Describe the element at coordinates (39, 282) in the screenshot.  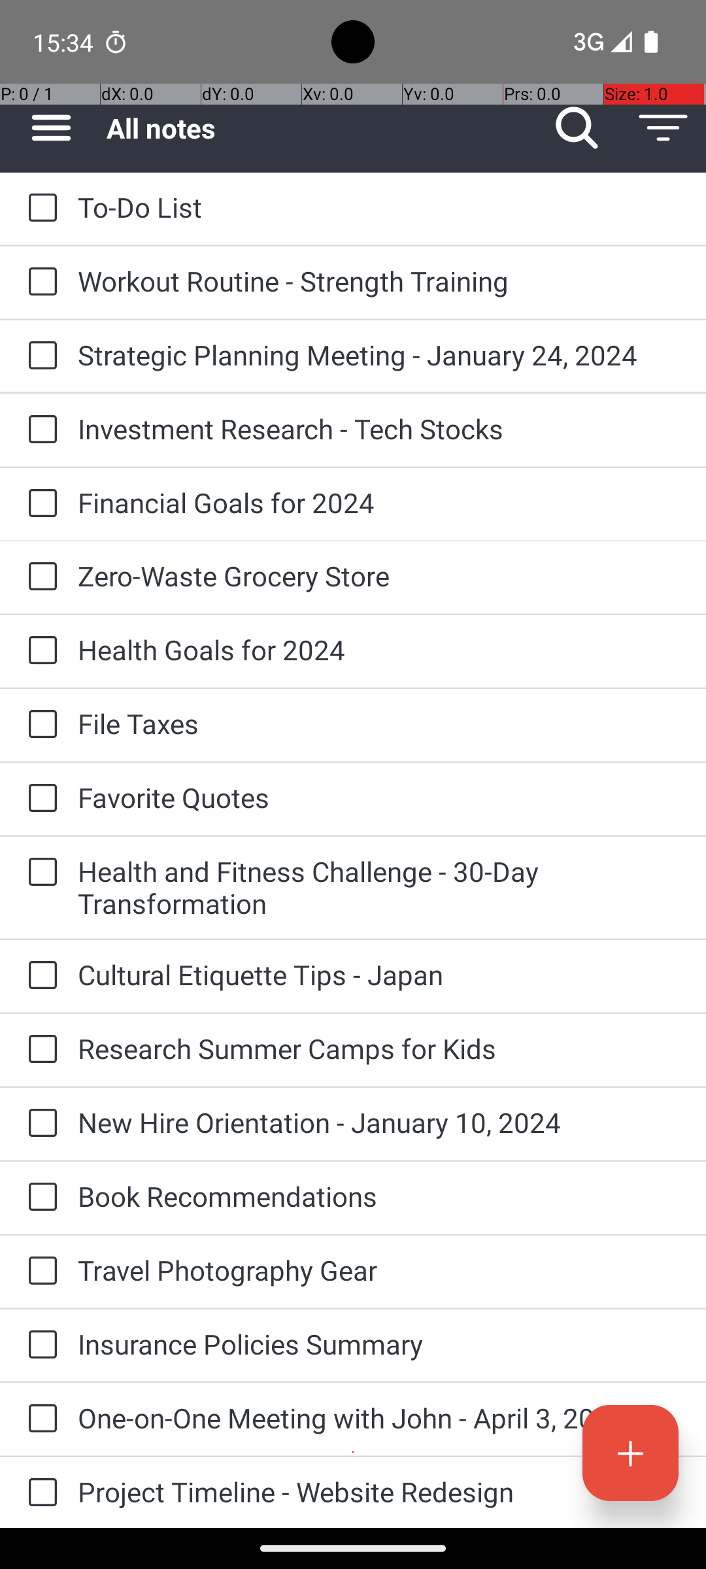
I see `to-do: Workout Routine - Strength Training` at that location.